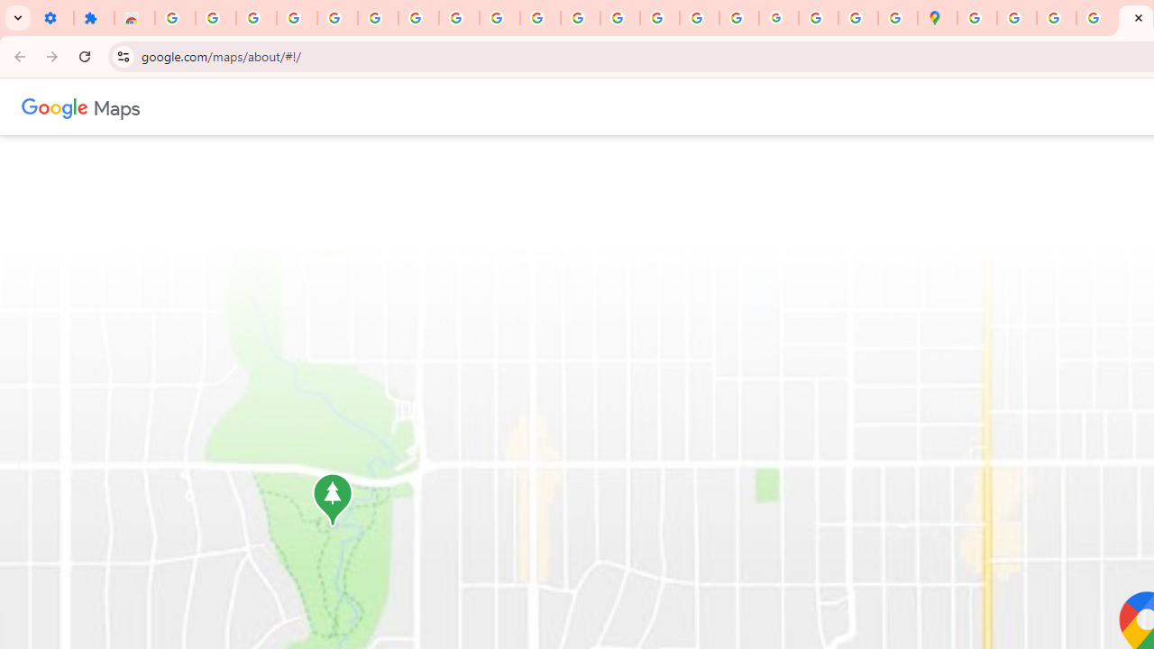 The height and width of the screenshot is (649, 1154). I want to click on Create your Google Account, so click(1057, 18).